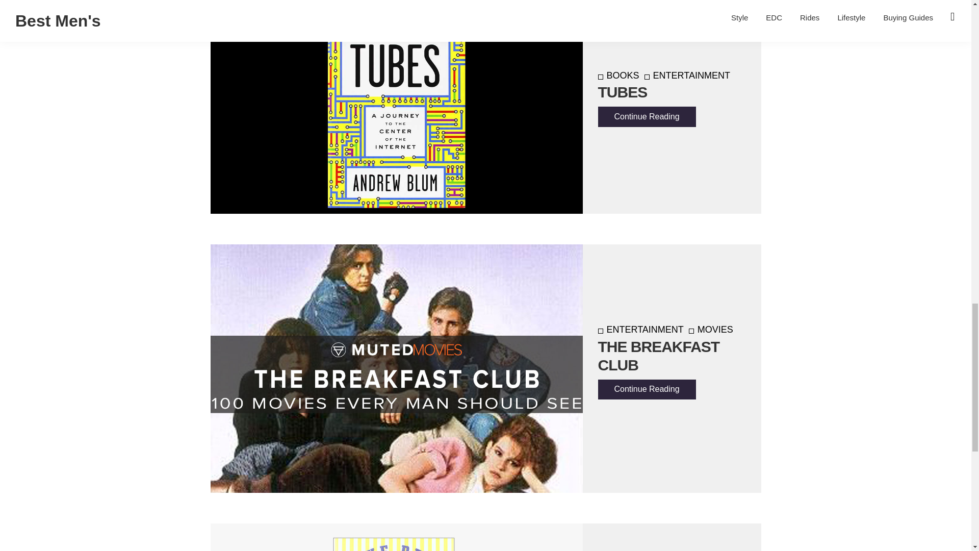  Describe the element at coordinates (640, 330) in the screenshot. I see `ENTERTAINMENT` at that location.